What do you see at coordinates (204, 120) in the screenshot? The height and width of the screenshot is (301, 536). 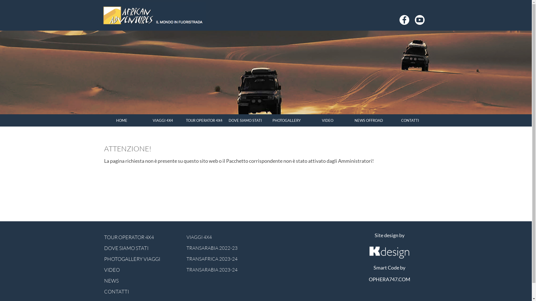 I see `TOUR OPERATOR 4X4` at bounding box center [204, 120].